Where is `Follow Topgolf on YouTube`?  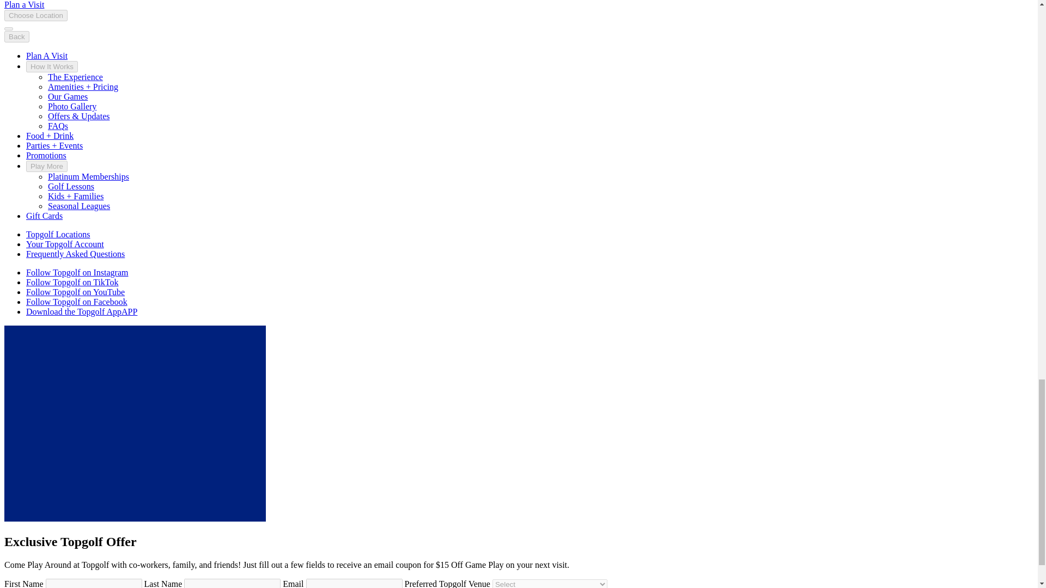
Follow Topgolf on YouTube is located at coordinates (75, 292).